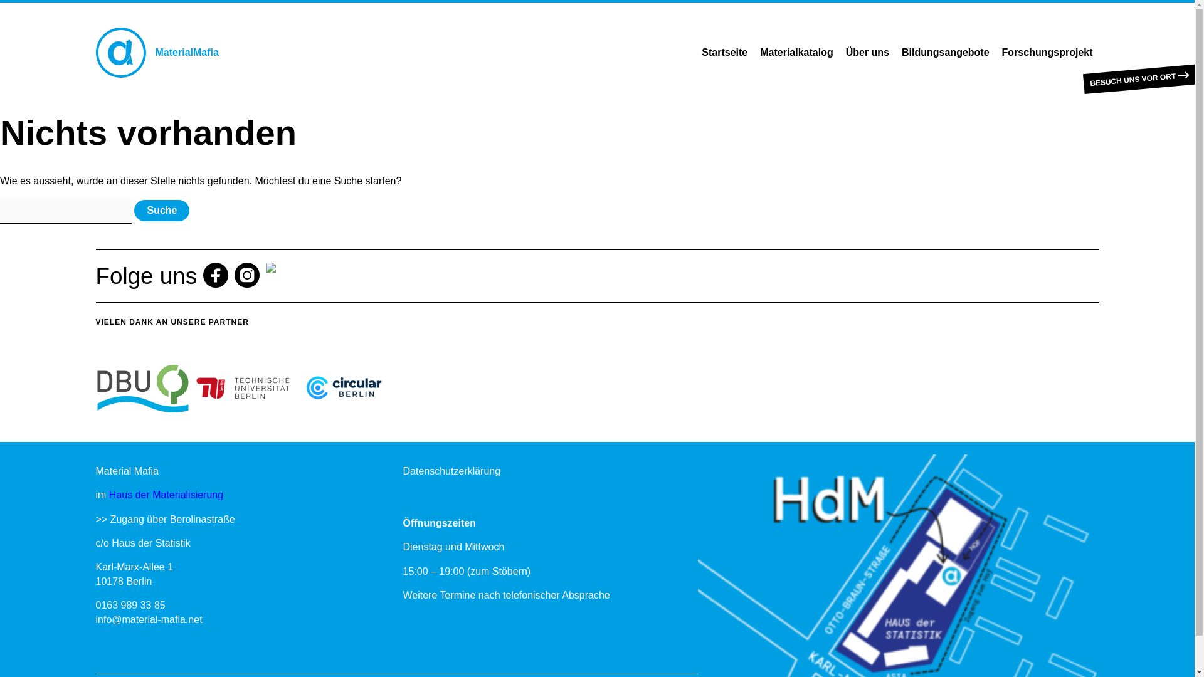  I want to click on Suche, so click(161, 211).